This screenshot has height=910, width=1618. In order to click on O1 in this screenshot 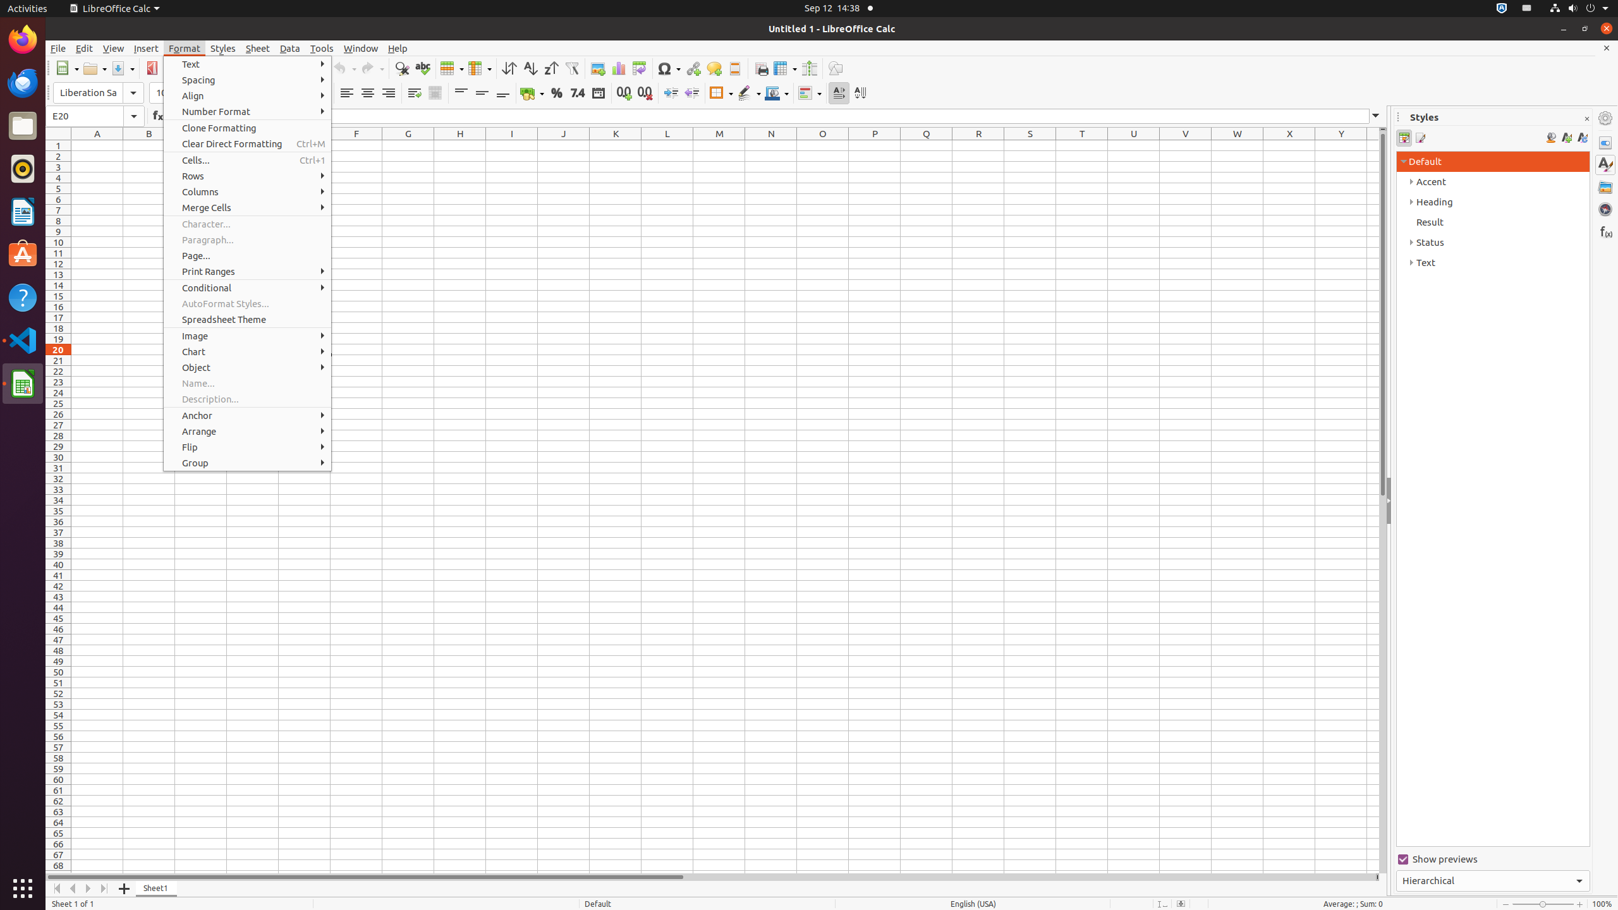, I will do `click(823, 145)`.